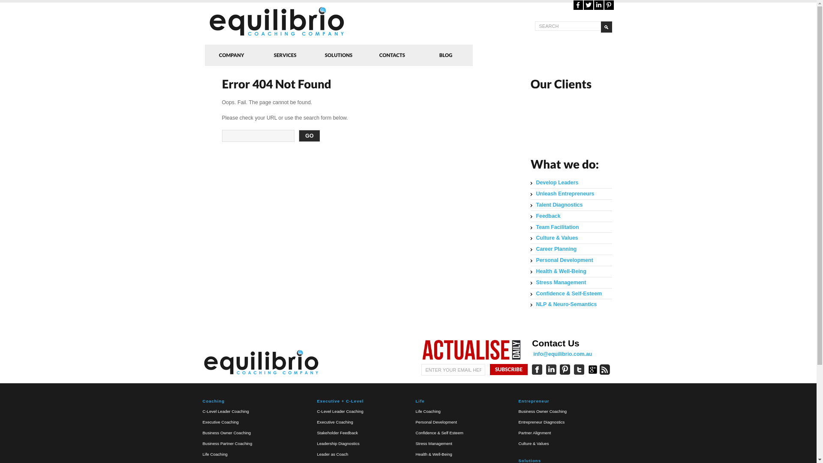 The image size is (823, 463). I want to click on GO, so click(607, 27).